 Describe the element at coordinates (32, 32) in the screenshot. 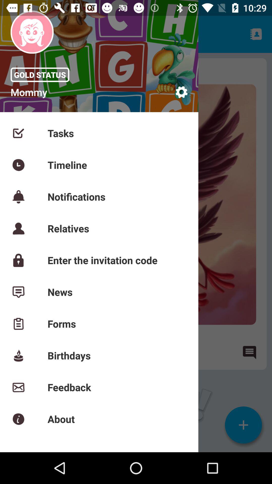

I see `click the image above gold status at top left of the page` at that location.